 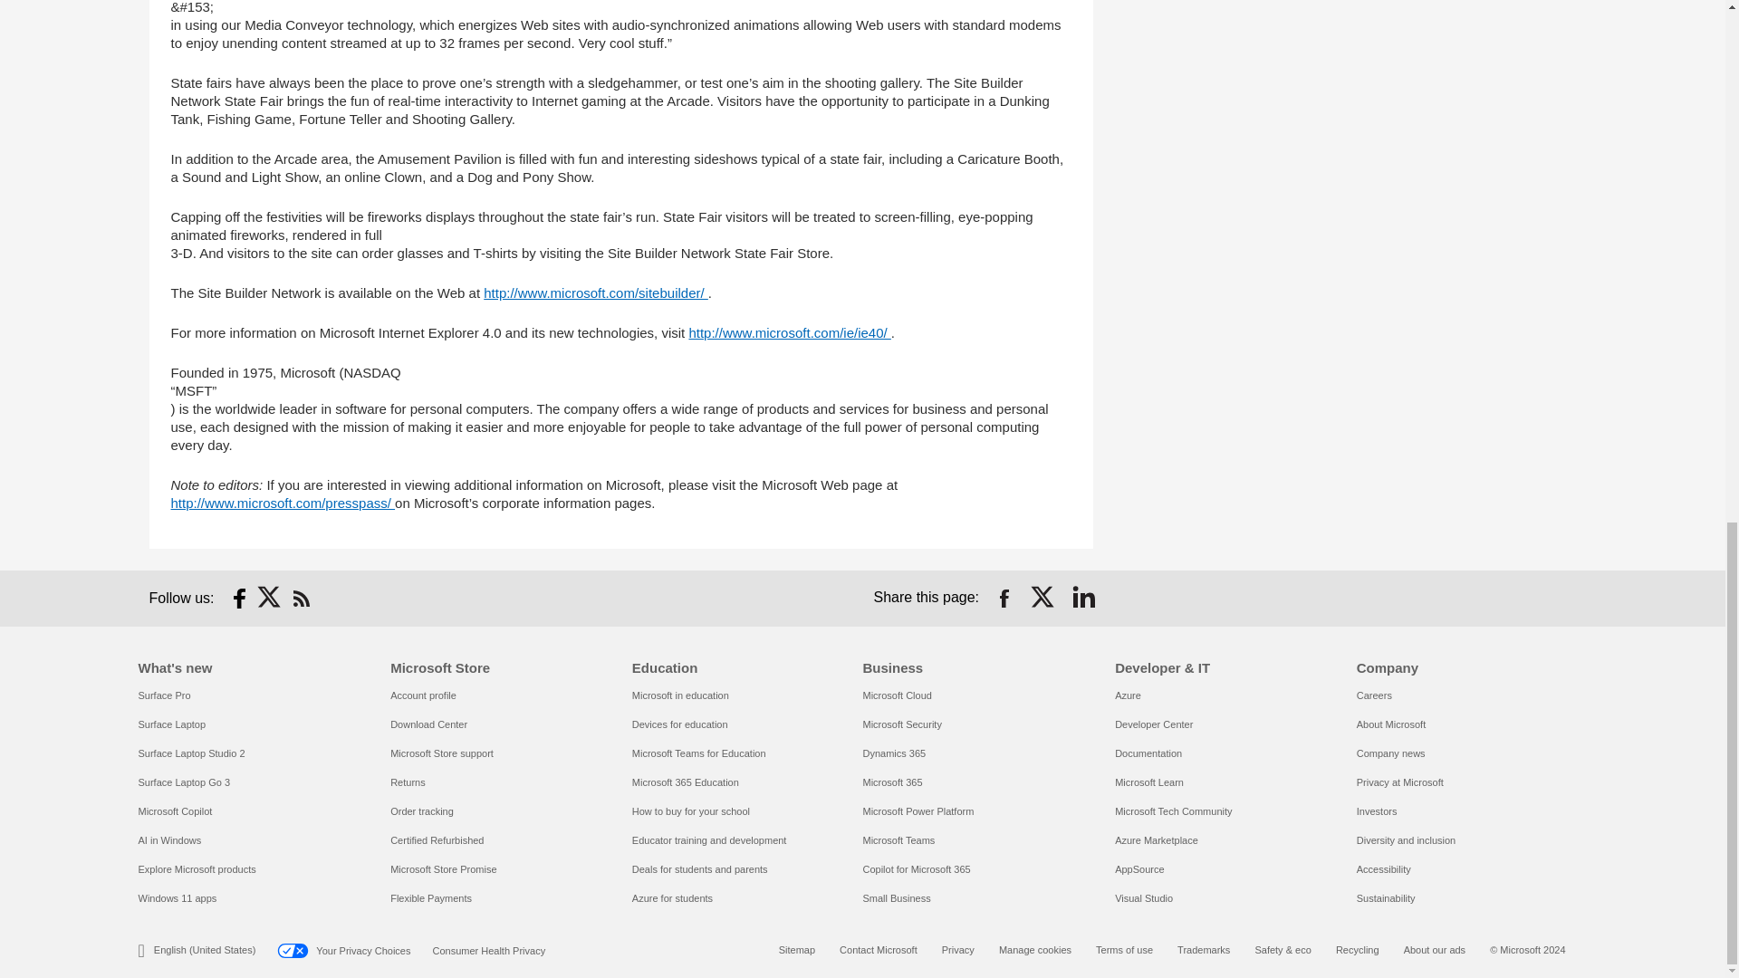 What do you see at coordinates (1083, 598) in the screenshot?
I see `Share on LinkedIn` at bounding box center [1083, 598].